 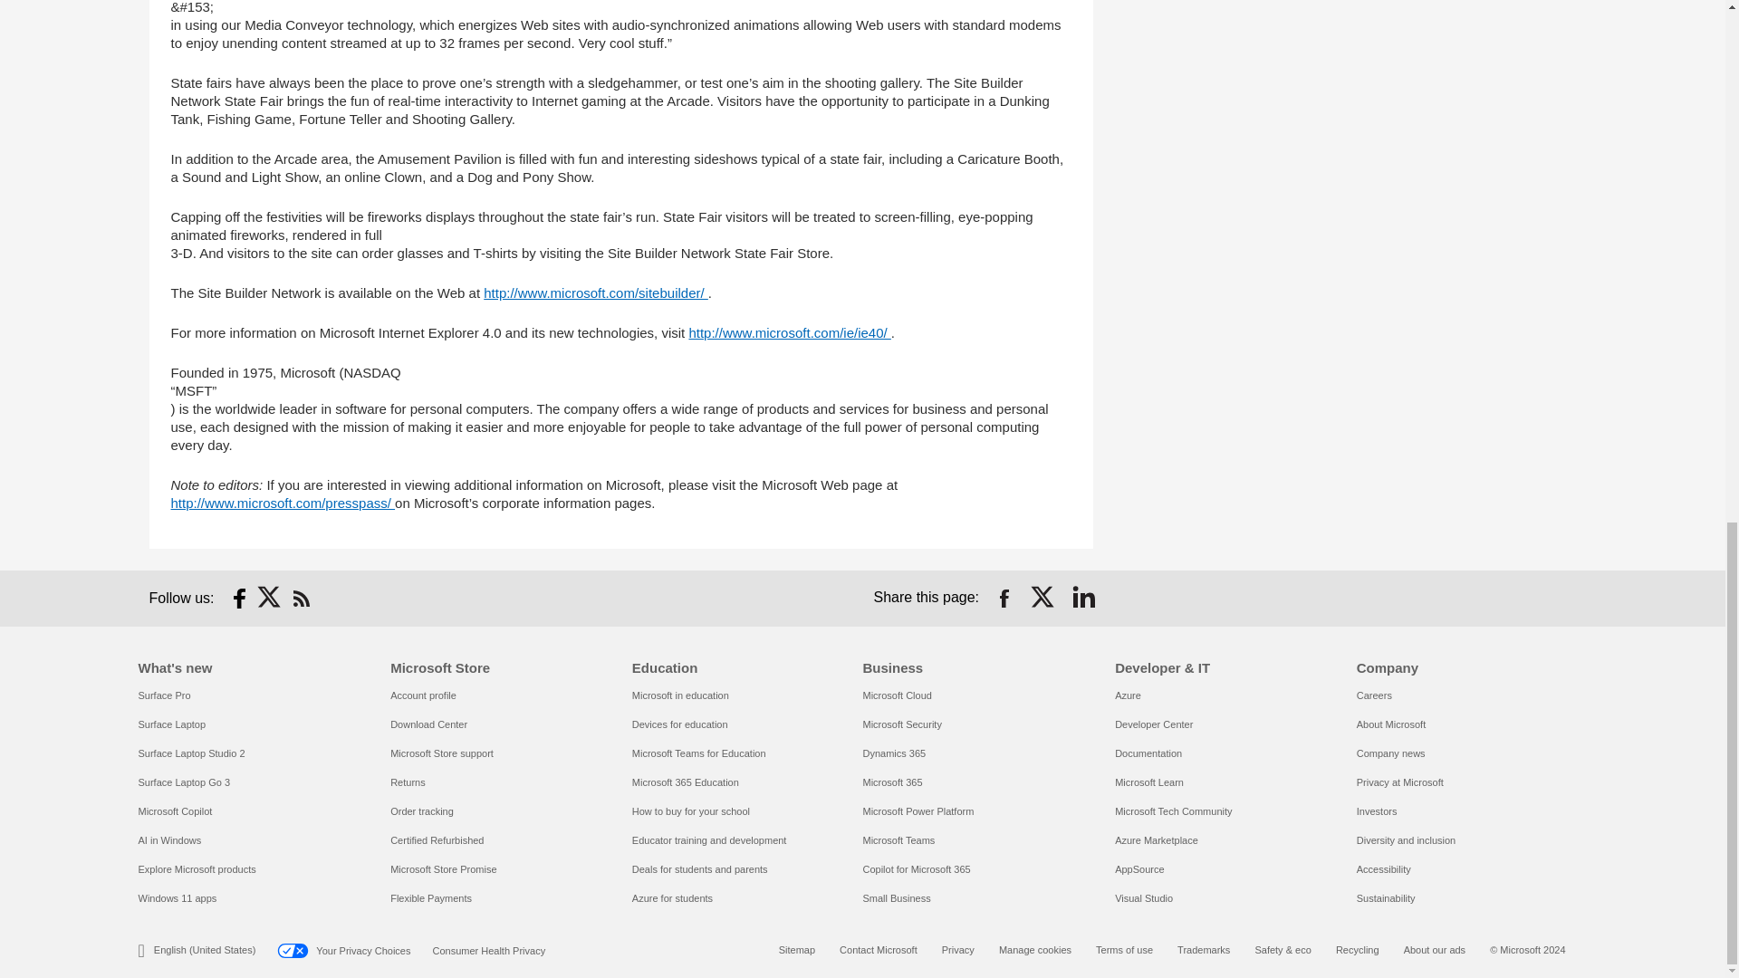 What do you see at coordinates (1083, 598) in the screenshot?
I see `Share on LinkedIn` at bounding box center [1083, 598].